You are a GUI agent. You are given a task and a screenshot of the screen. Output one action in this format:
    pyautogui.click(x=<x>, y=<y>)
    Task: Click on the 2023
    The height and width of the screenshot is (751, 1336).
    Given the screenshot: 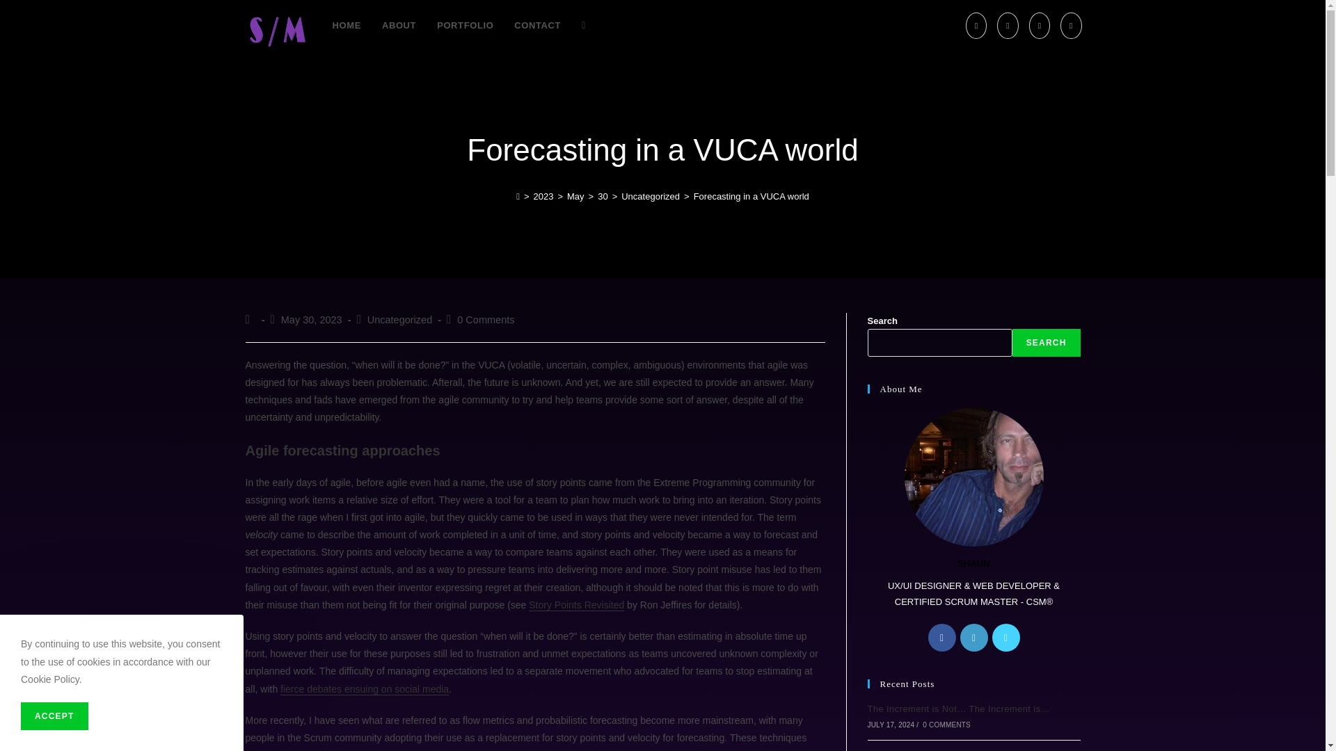 What is the action you would take?
    pyautogui.click(x=543, y=196)
    